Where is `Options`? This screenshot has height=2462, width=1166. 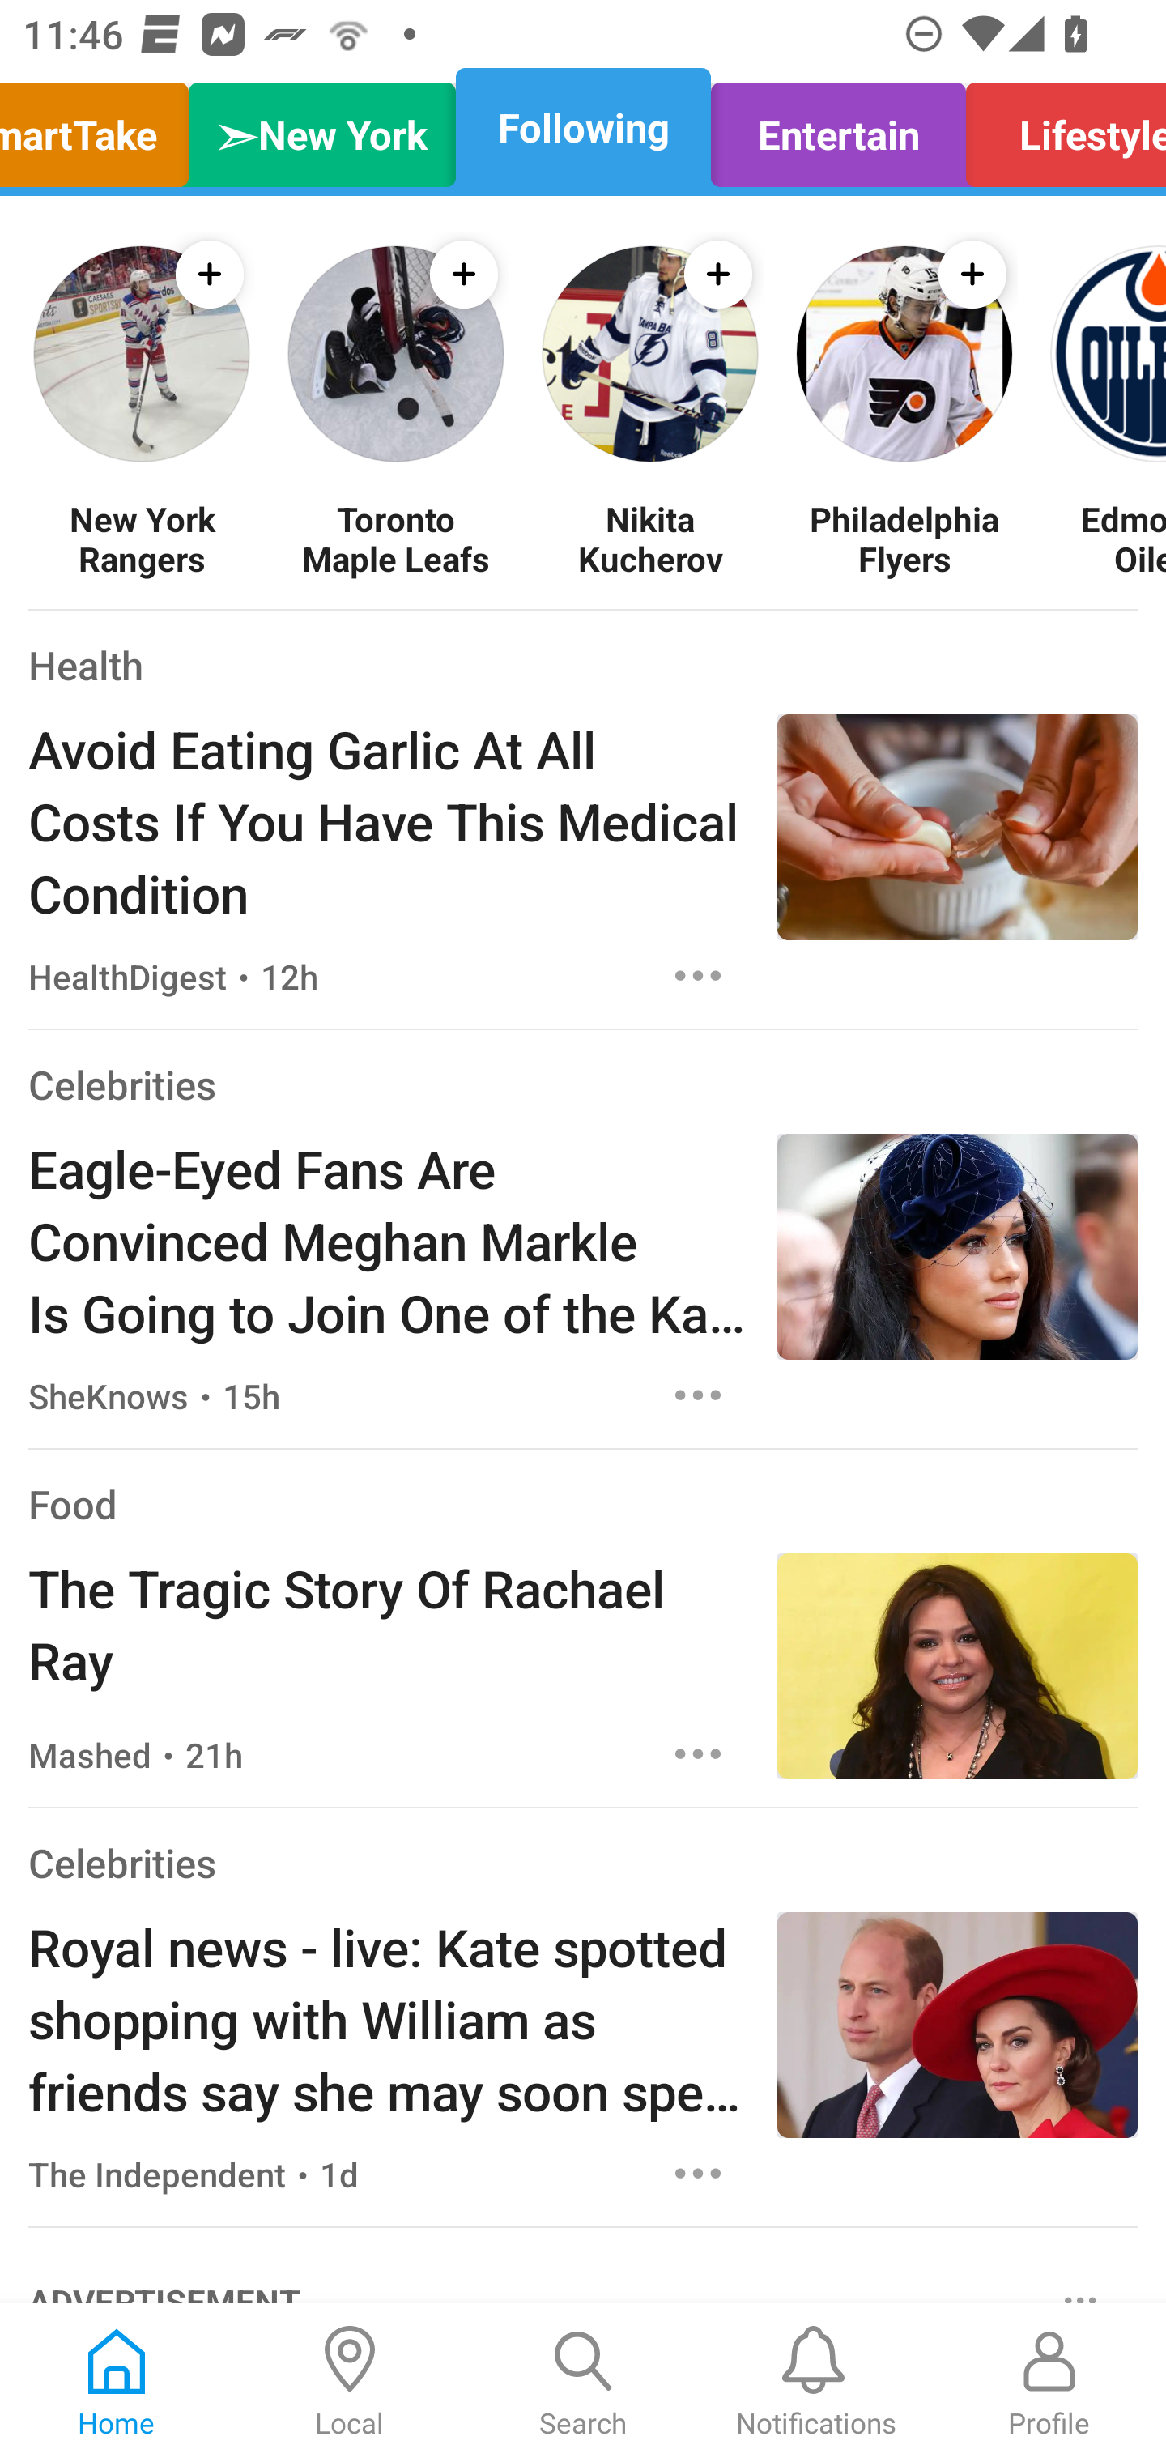 Options is located at coordinates (698, 1754).